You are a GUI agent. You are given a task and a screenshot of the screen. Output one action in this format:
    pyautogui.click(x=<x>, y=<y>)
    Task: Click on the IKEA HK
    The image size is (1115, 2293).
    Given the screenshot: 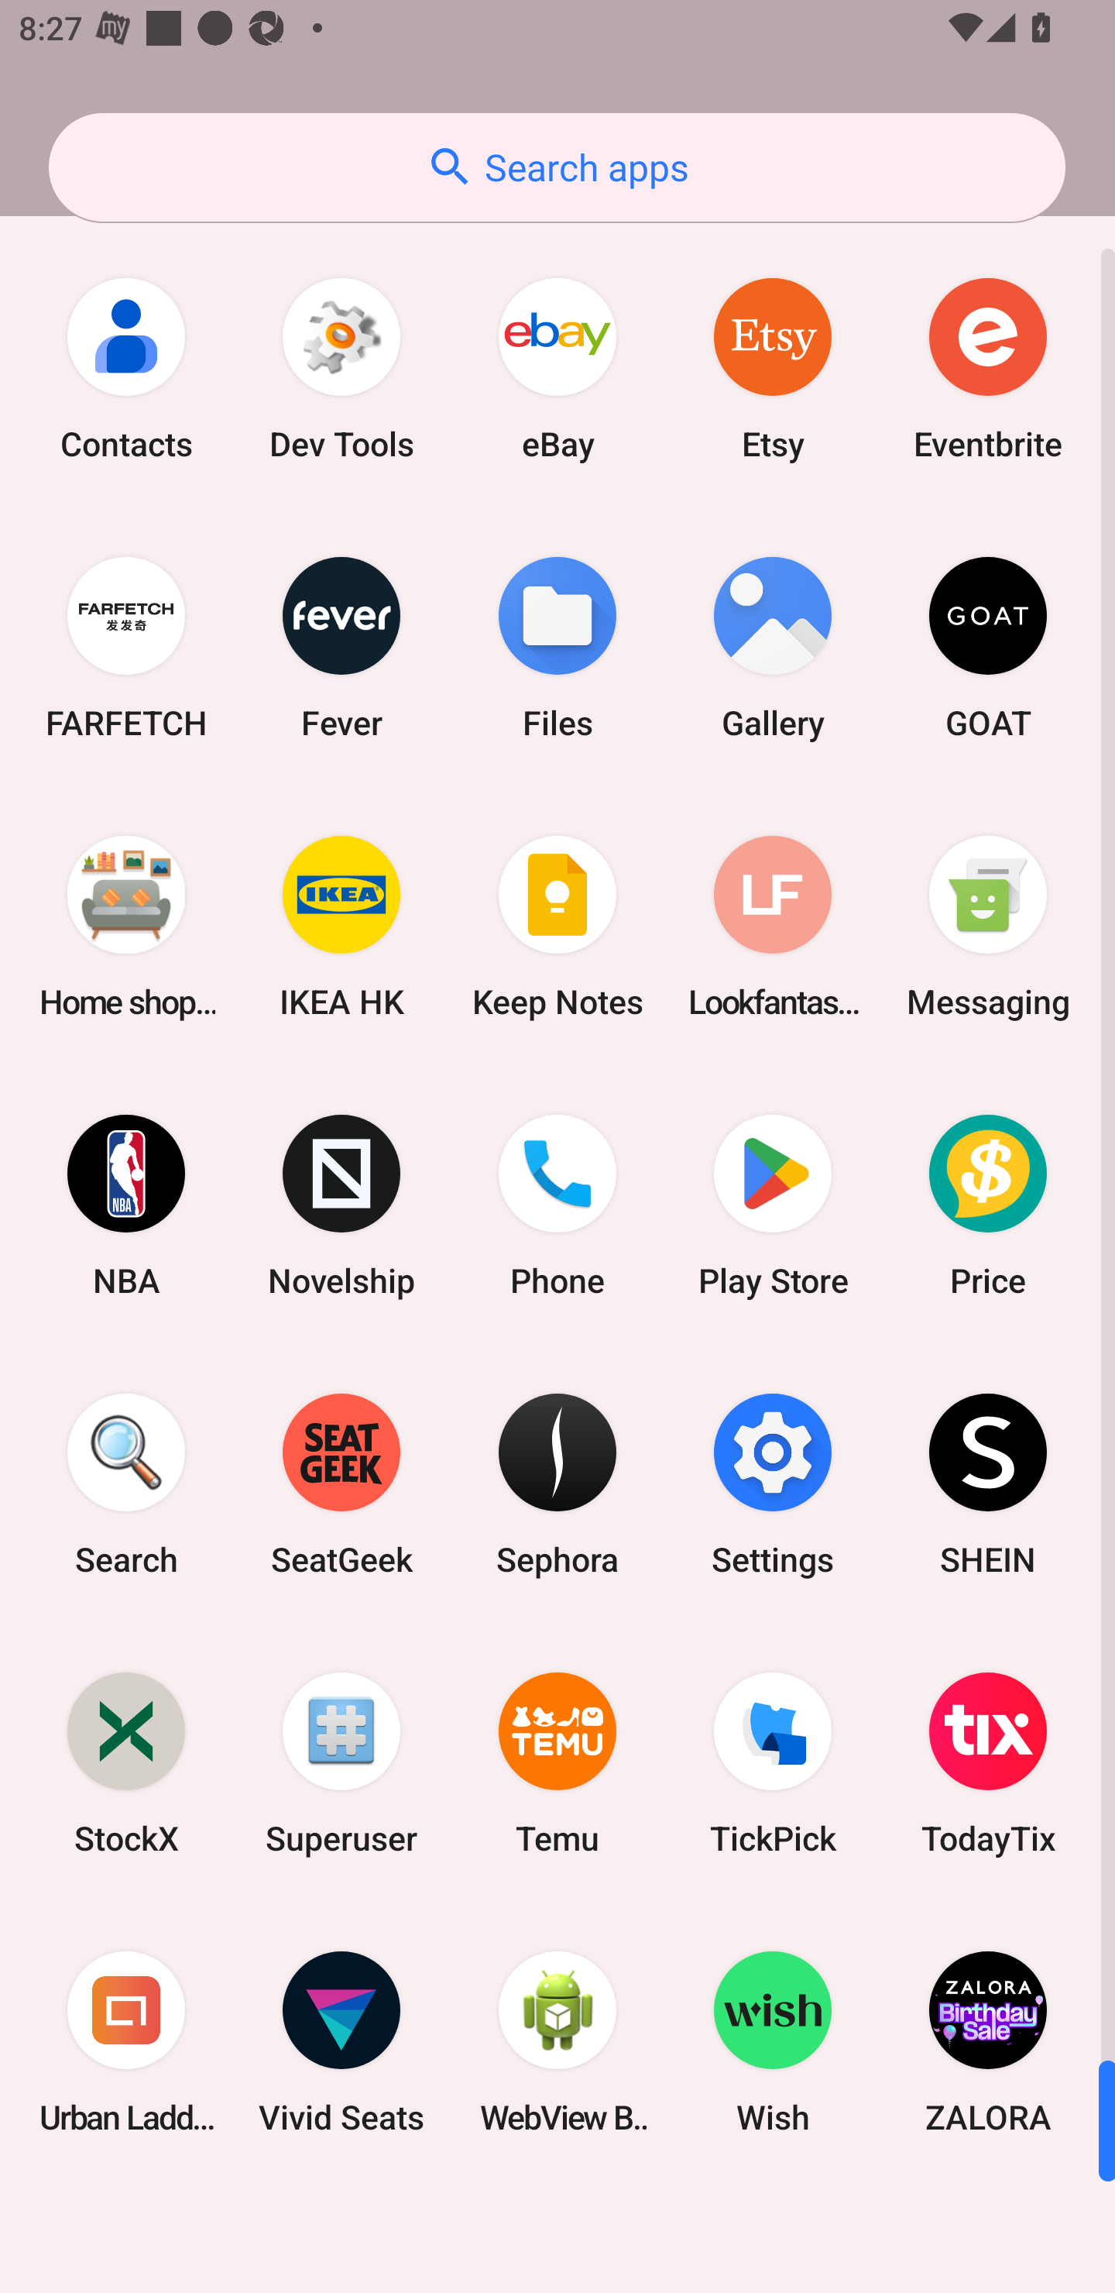 What is the action you would take?
    pyautogui.click(x=341, y=926)
    